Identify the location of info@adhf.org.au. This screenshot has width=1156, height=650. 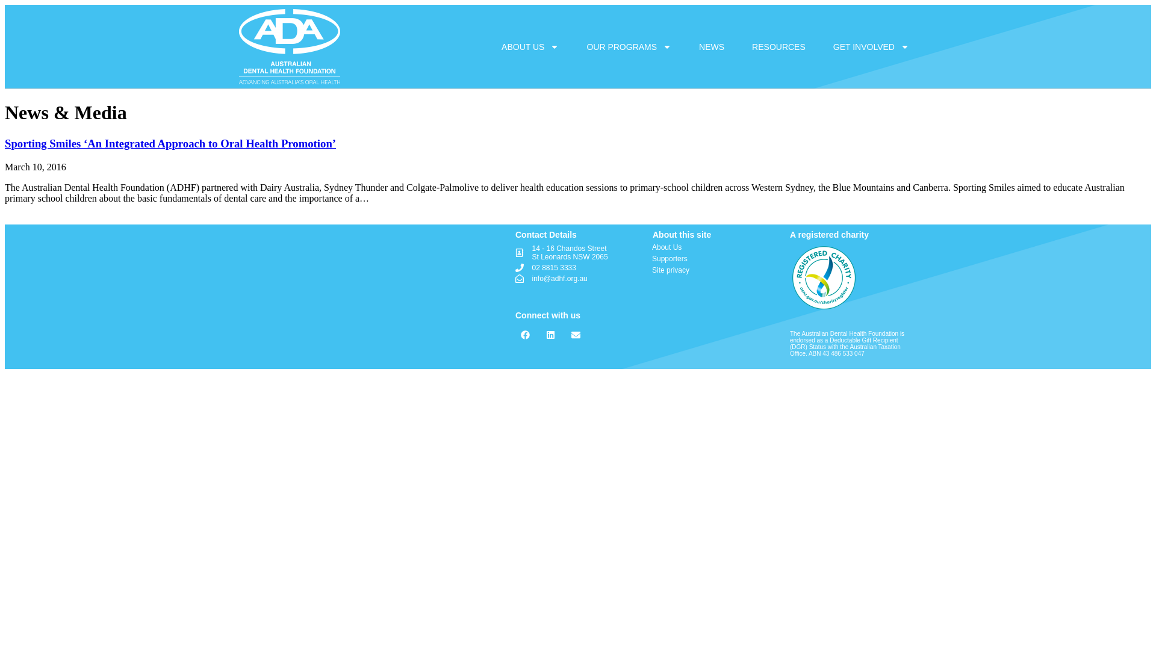
(578, 279).